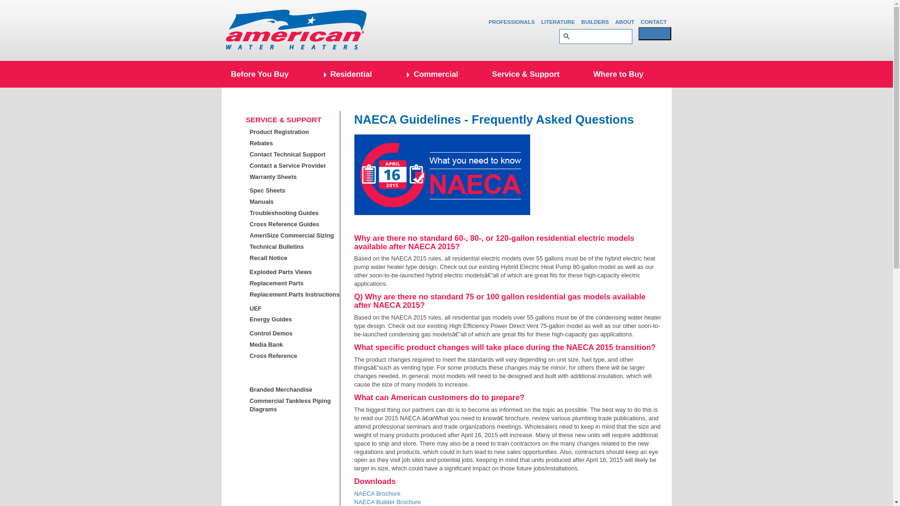 This screenshot has height=506, width=900. I want to click on LITERATURE, so click(558, 22).